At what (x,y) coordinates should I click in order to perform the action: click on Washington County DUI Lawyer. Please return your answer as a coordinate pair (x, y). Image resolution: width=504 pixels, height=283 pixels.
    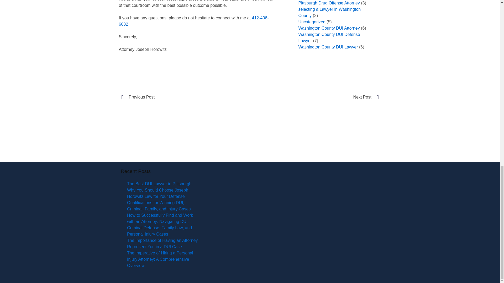
    Looking at the image, I should click on (328, 47).